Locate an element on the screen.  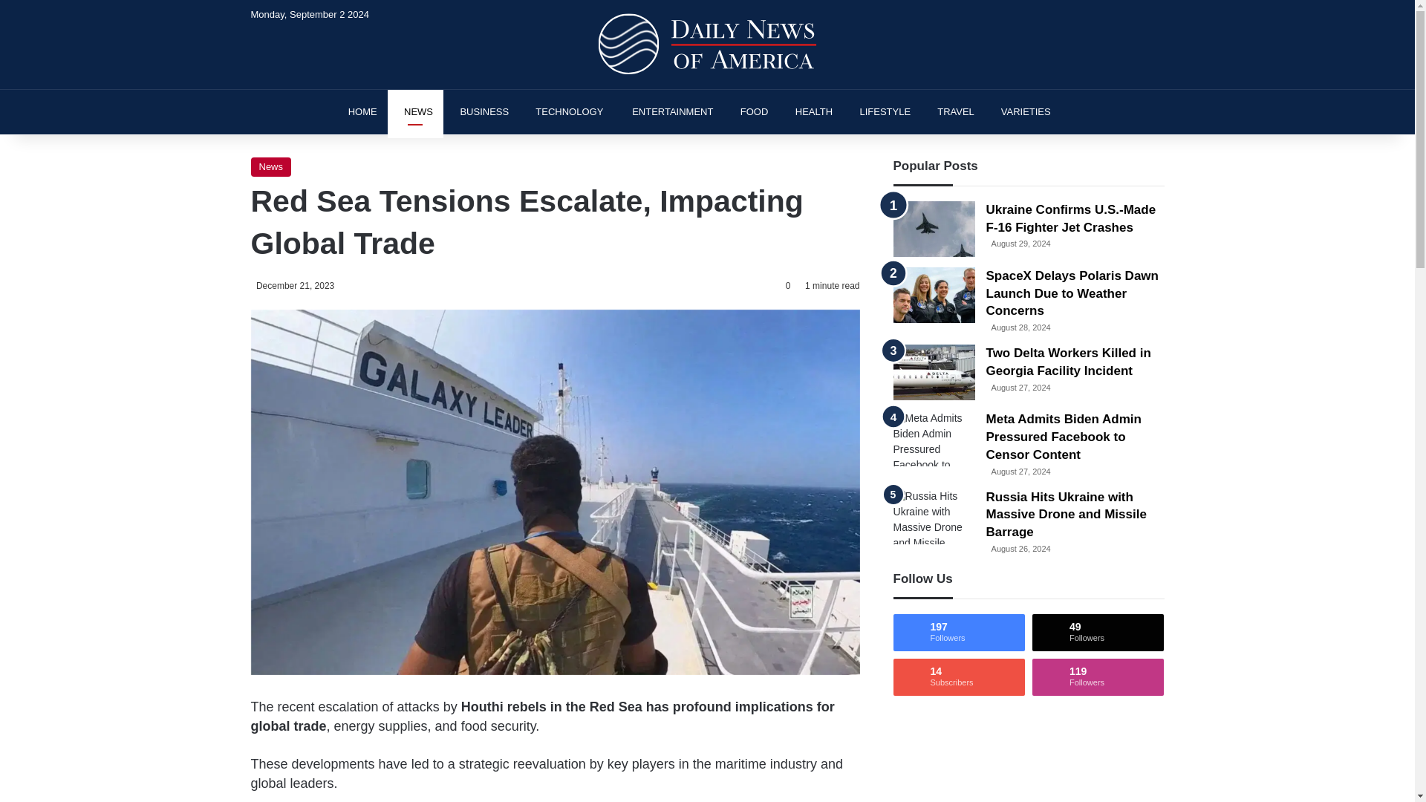
FOOD is located at coordinates (750, 111).